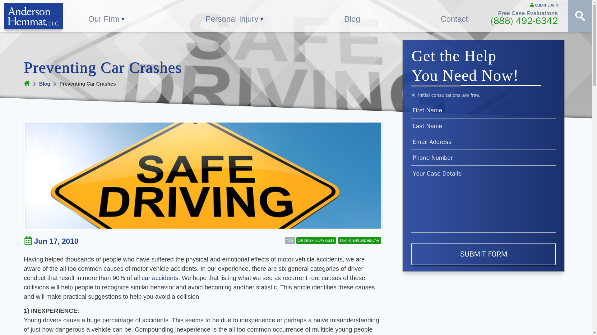 The width and height of the screenshot is (597, 335). What do you see at coordinates (483, 254) in the screenshot?
I see `SUBMIT FORM` at bounding box center [483, 254].